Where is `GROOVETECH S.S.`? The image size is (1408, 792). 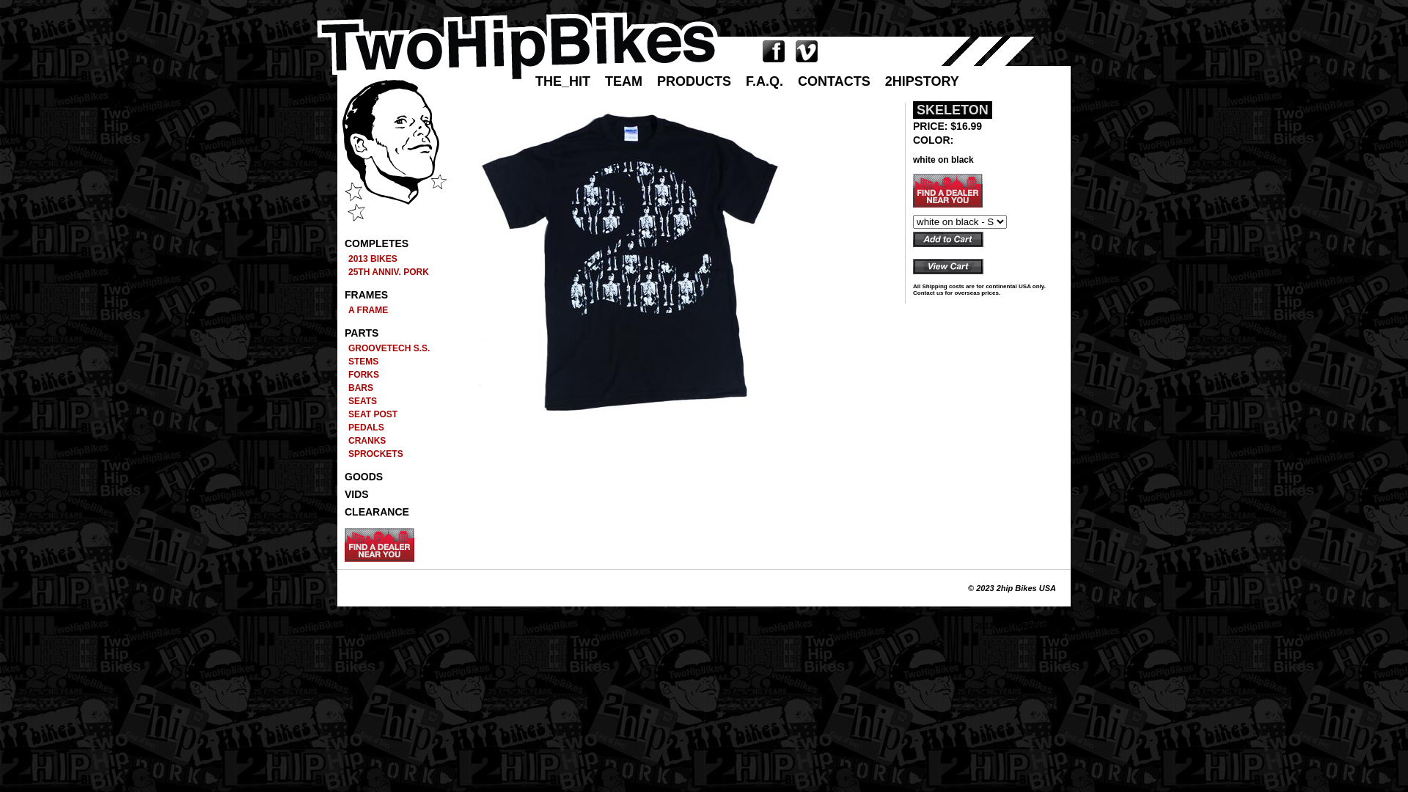
GROOVETECH S.S. is located at coordinates (392, 348).